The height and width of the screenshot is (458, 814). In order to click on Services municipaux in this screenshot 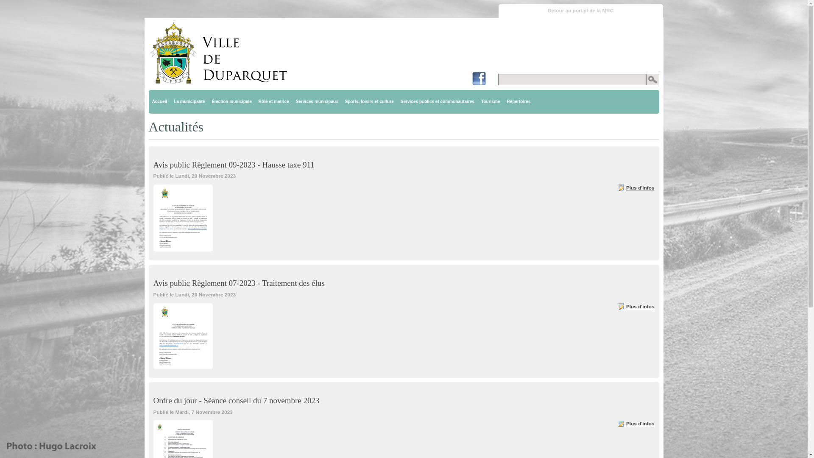, I will do `click(317, 102)`.